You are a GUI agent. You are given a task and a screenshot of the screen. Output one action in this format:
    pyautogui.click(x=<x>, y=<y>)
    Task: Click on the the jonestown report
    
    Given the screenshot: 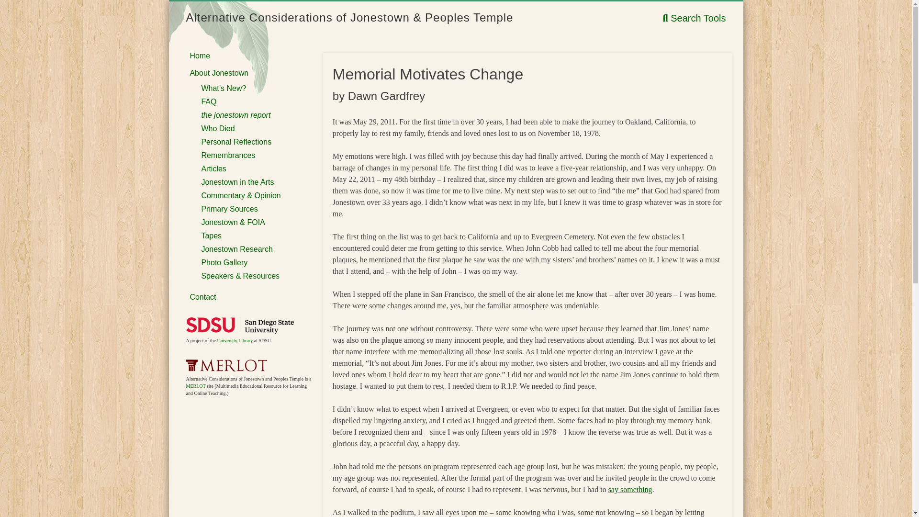 What is the action you would take?
    pyautogui.click(x=235, y=115)
    